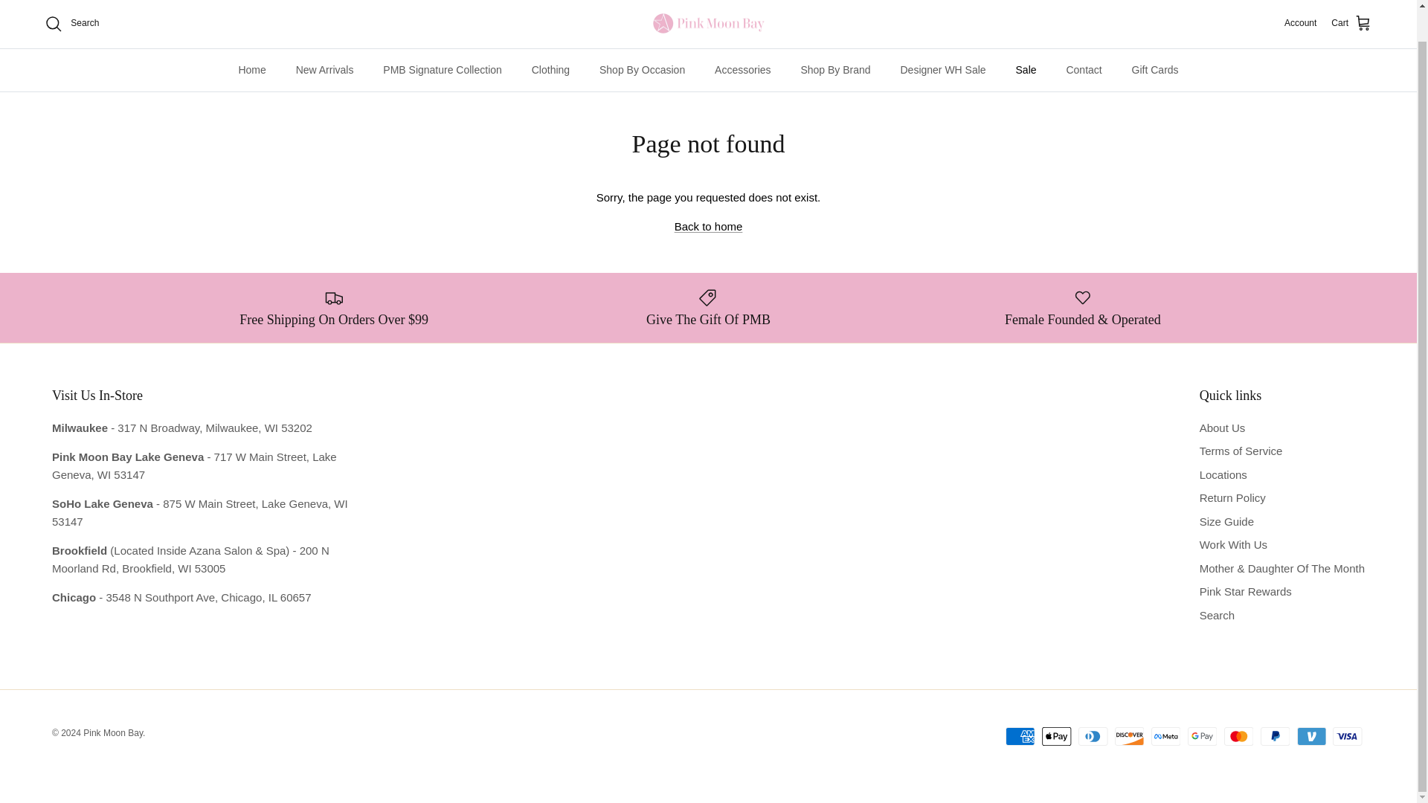 Image resolution: width=1428 pixels, height=803 pixels. I want to click on Clothing, so click(550, 70).